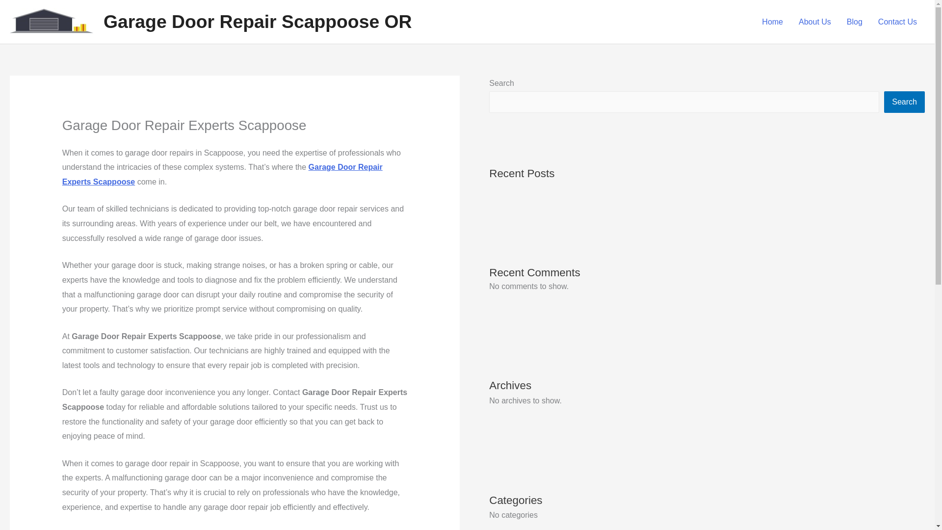  I want to click on Garage Door Repair Experts Scappoose, so click(222, 174).